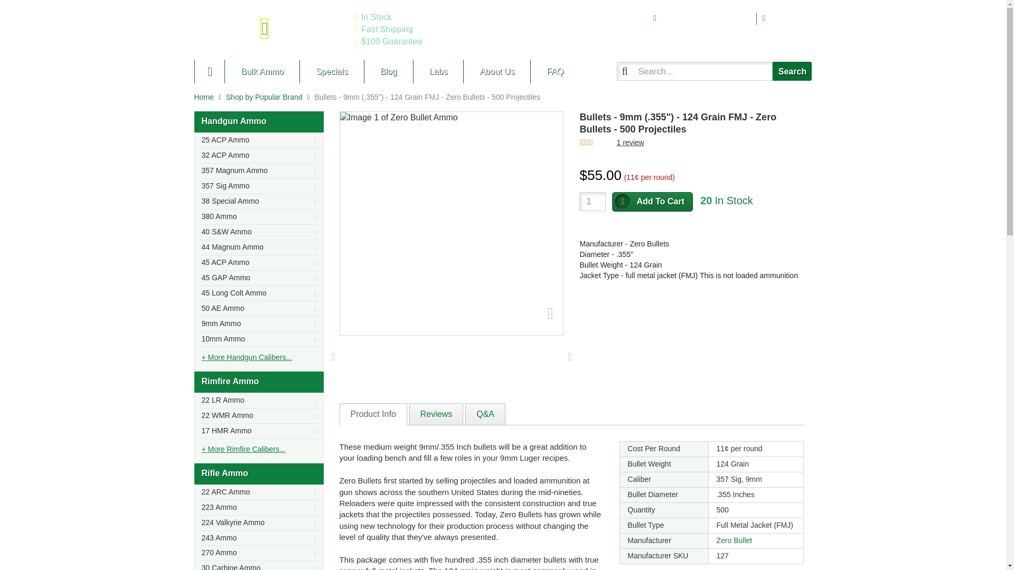 Image resolution: width=1014 pixels, height=570 pixels. I want to click on Read reviews about this Shop by Popular Brand, so click(630, 142).